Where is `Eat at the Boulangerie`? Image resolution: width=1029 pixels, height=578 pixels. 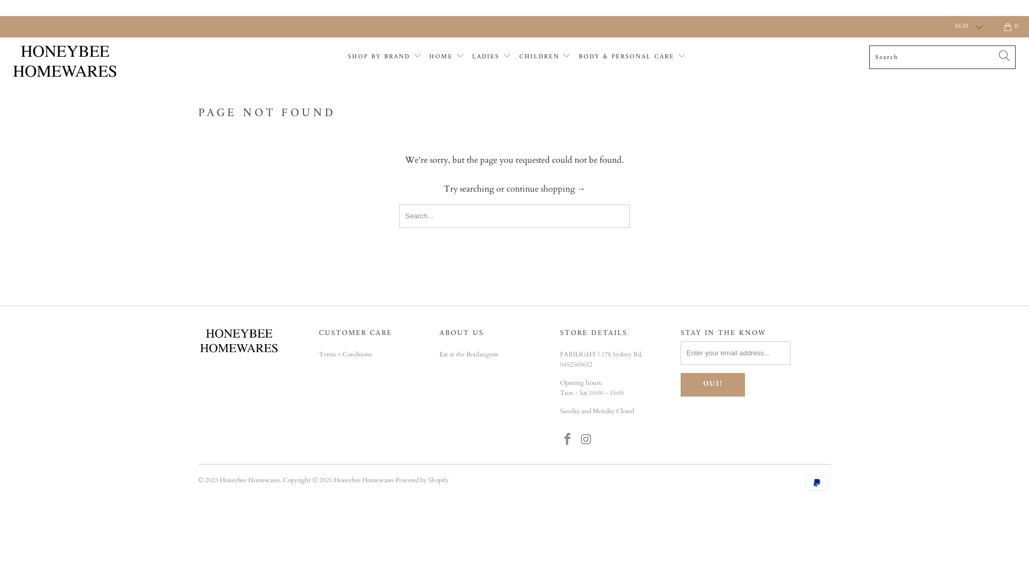
Eat at the Boulangerie is located at coordinates (469, 354).